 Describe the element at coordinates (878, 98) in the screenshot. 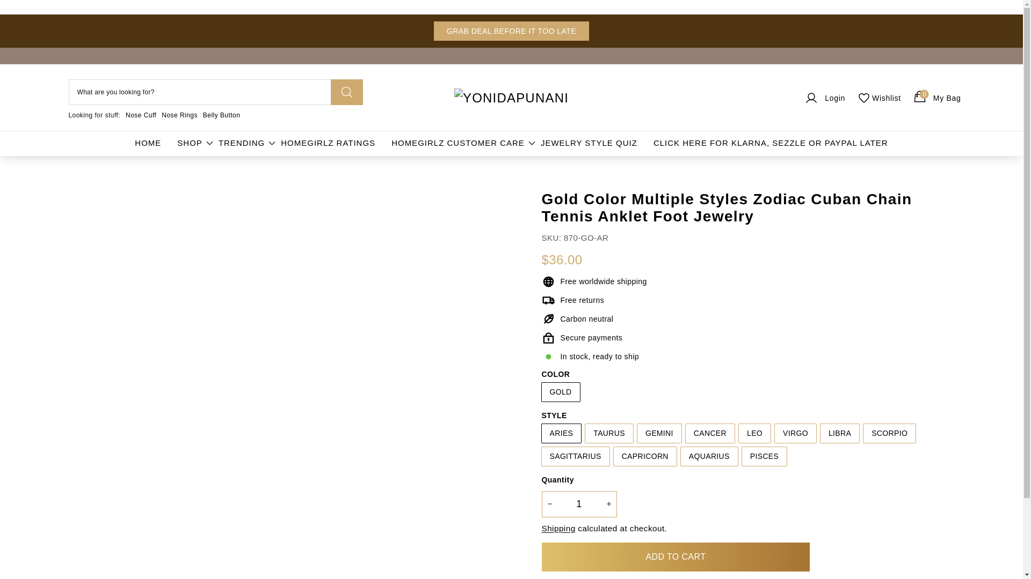

I see `Wishlist` at that location.